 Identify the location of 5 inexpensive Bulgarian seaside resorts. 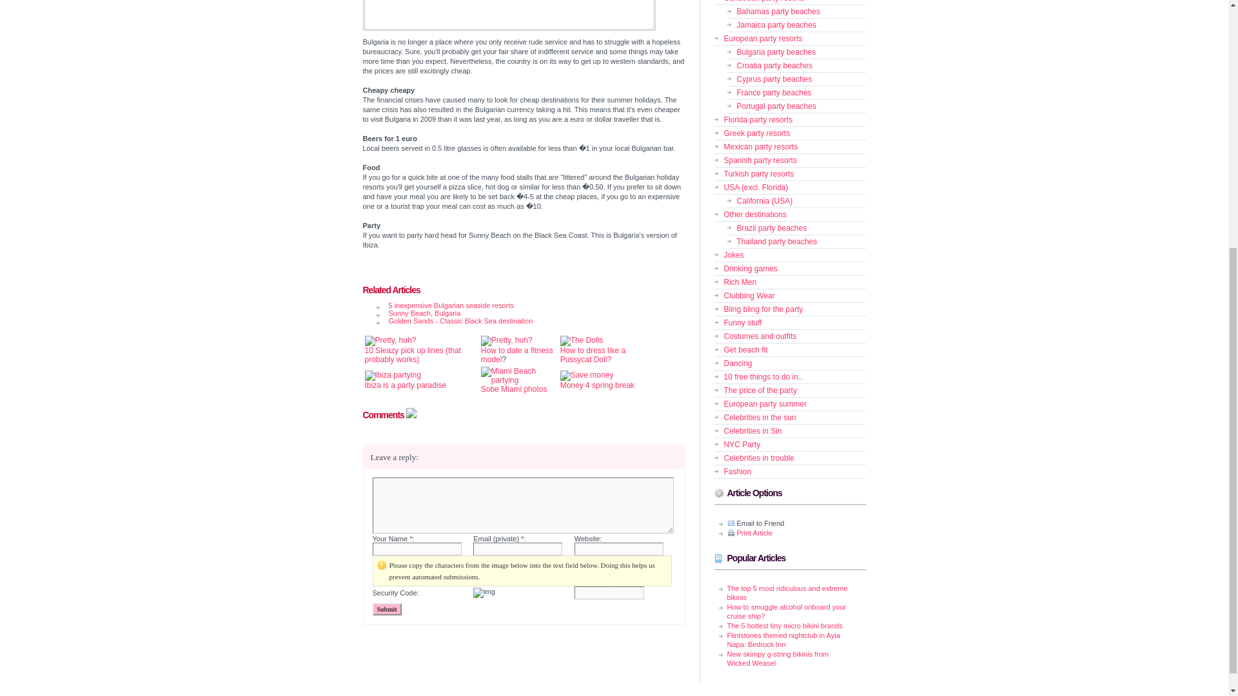
(529, 305).